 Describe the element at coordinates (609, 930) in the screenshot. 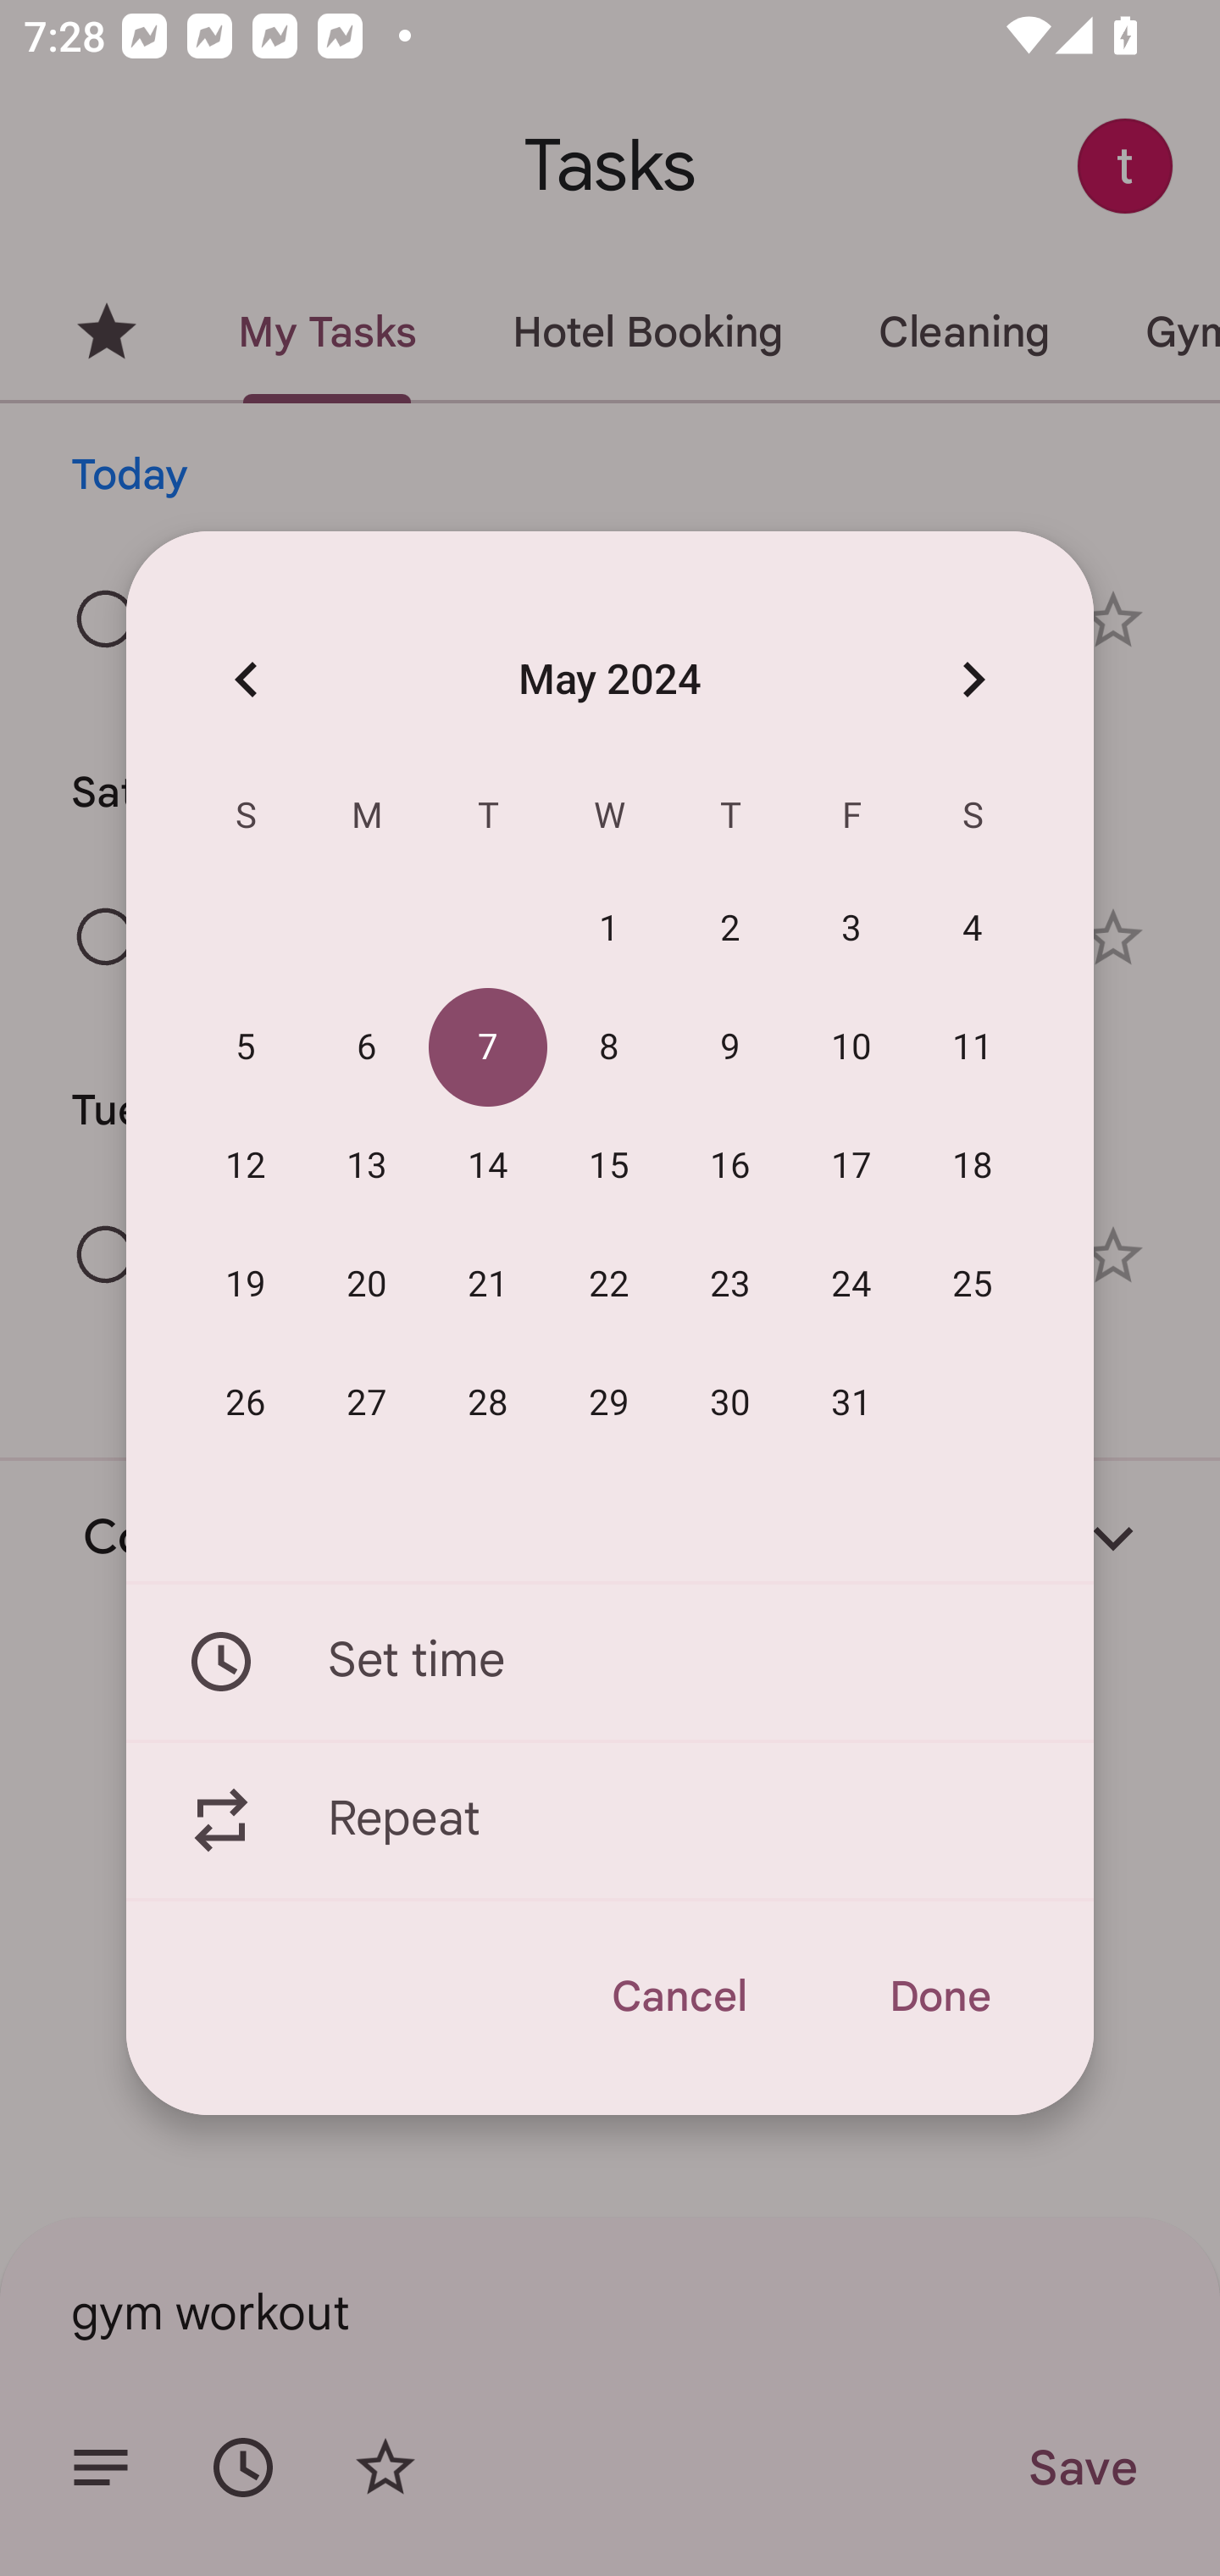

I see `1 01 May 2024` at that location.